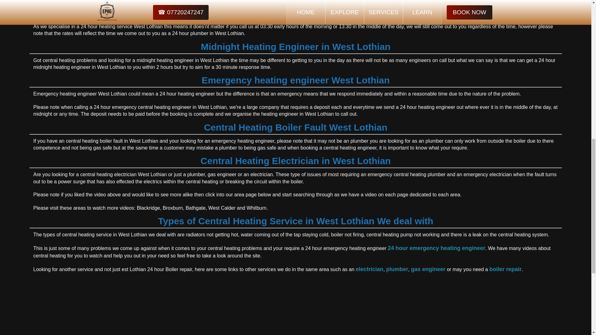 The width and height of the screenshot is (596, 335). What do you see at coordinates (428, 269) in the screenshot?
I see `gas engineer` at bounding box center [428, 269].